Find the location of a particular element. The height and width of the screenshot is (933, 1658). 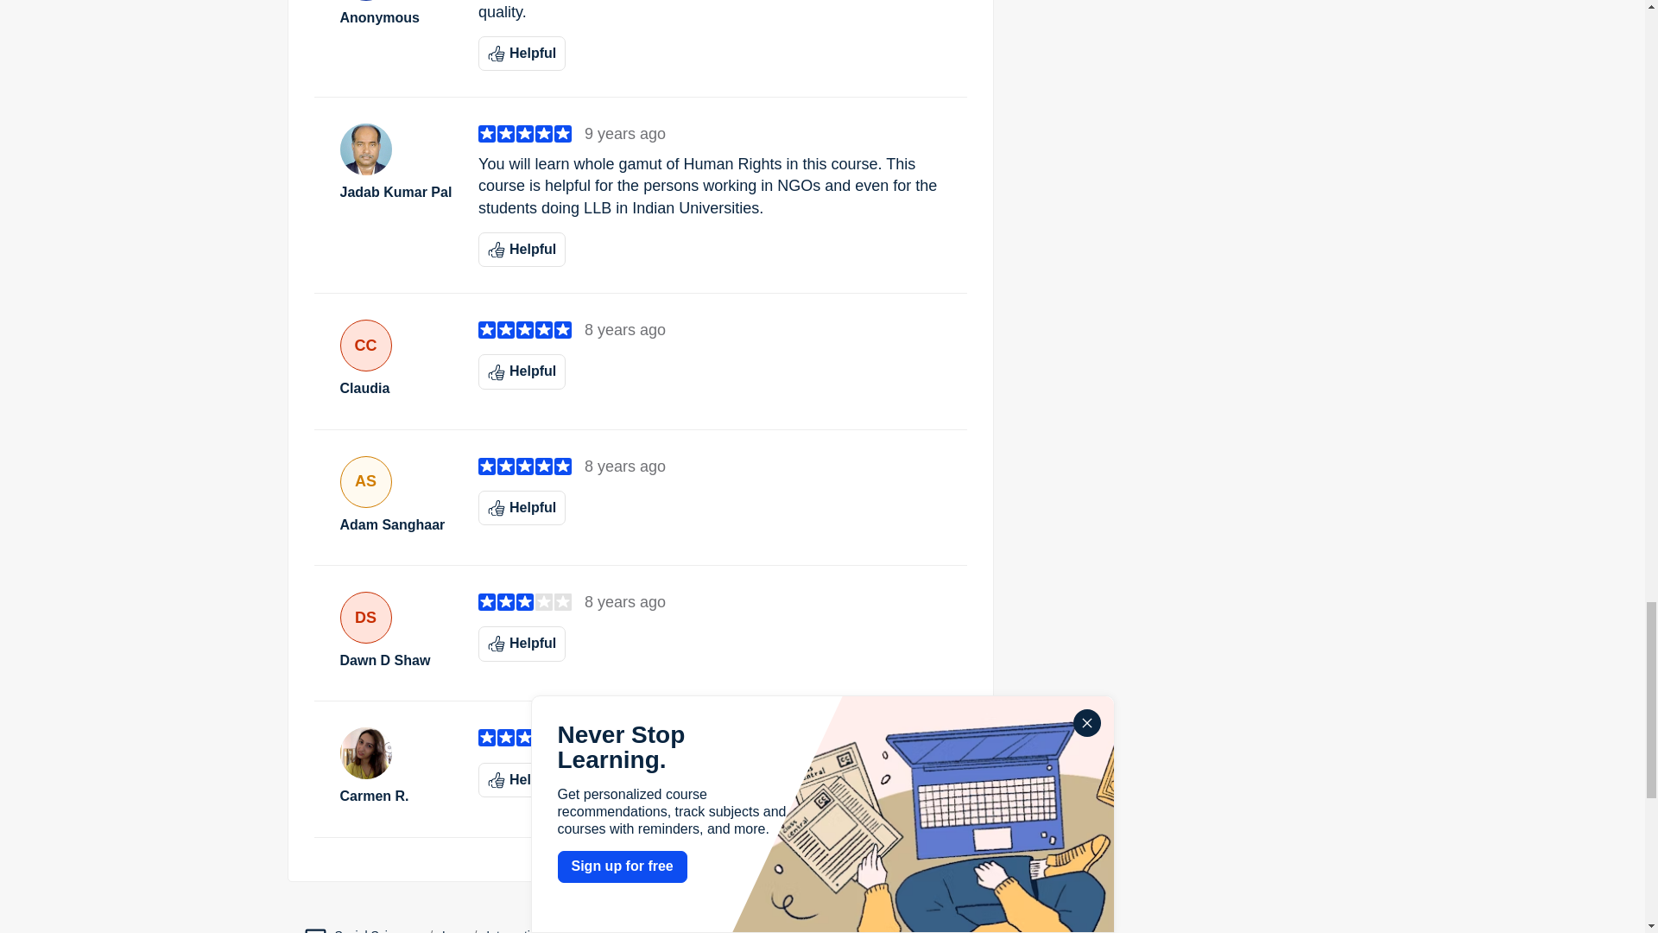

Anonymous is located at coordinates (396, 17).